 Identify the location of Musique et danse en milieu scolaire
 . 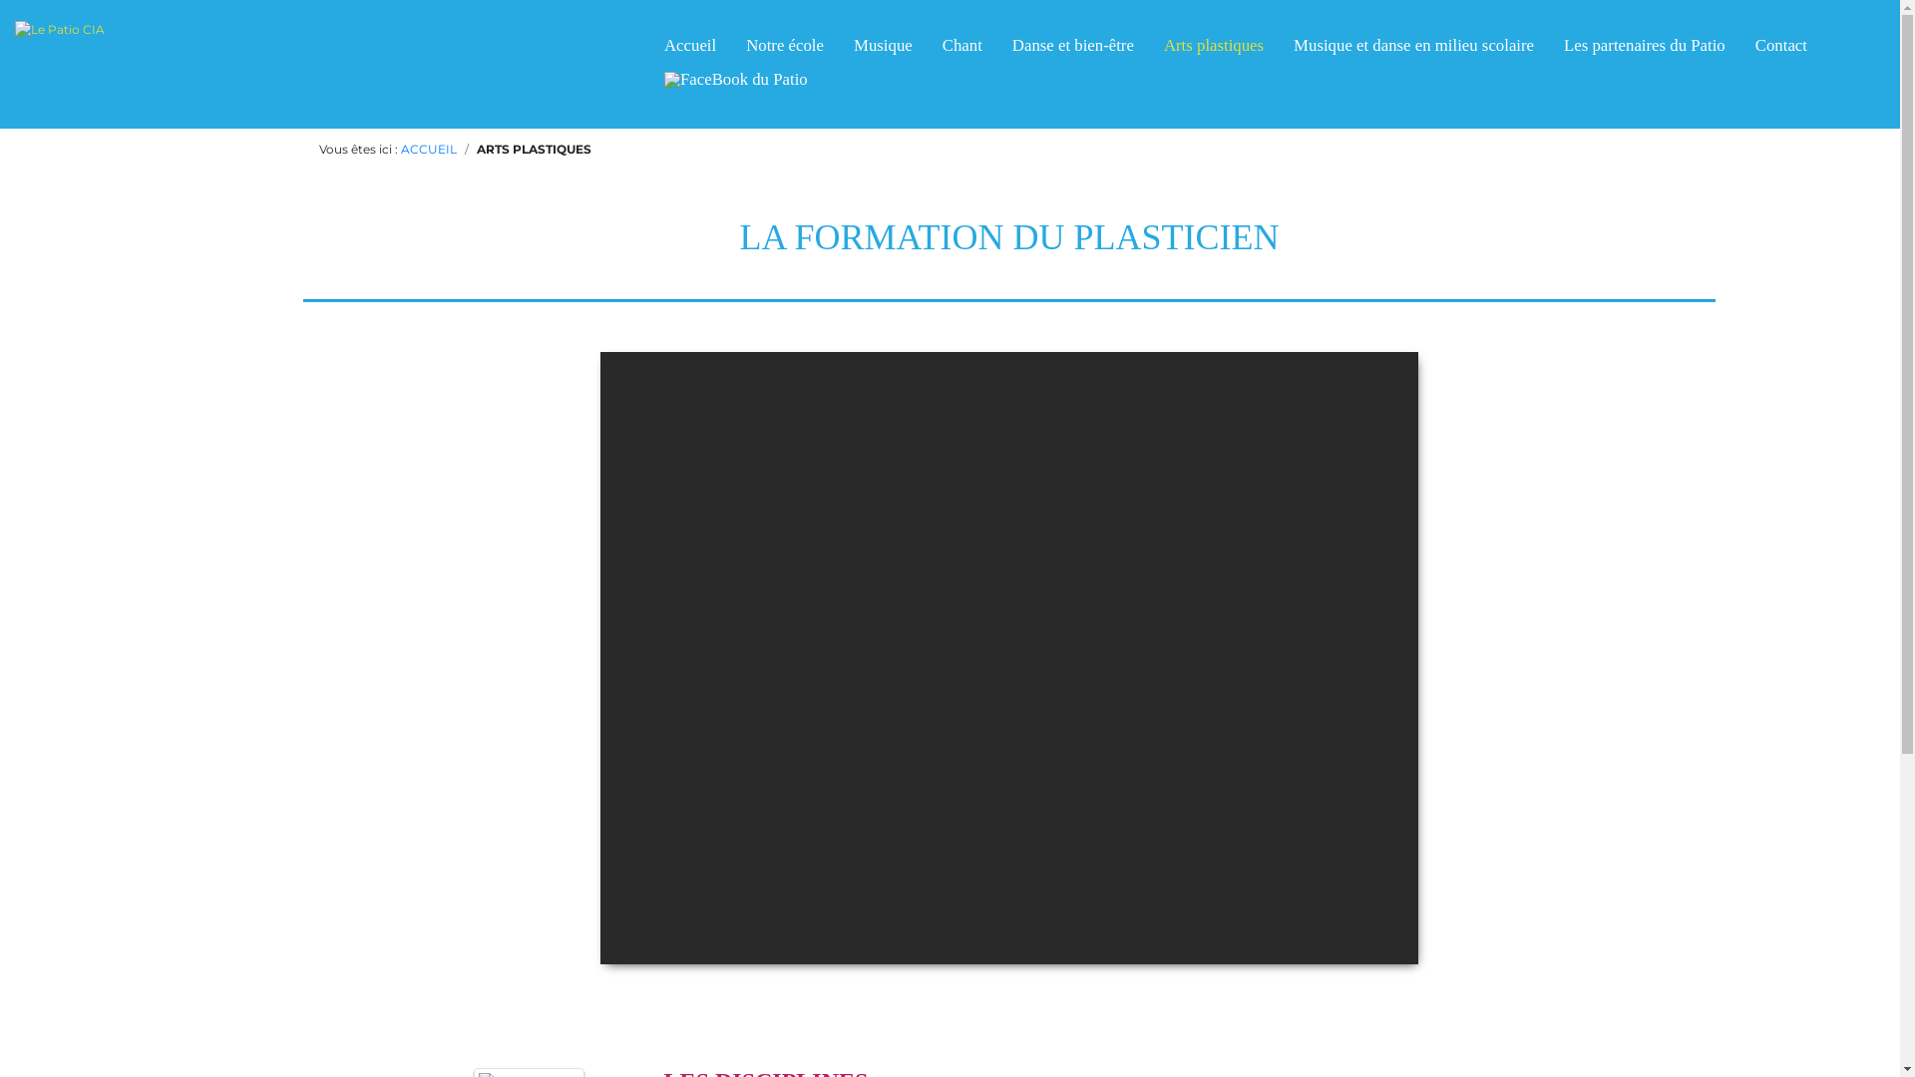
(1414, 55).